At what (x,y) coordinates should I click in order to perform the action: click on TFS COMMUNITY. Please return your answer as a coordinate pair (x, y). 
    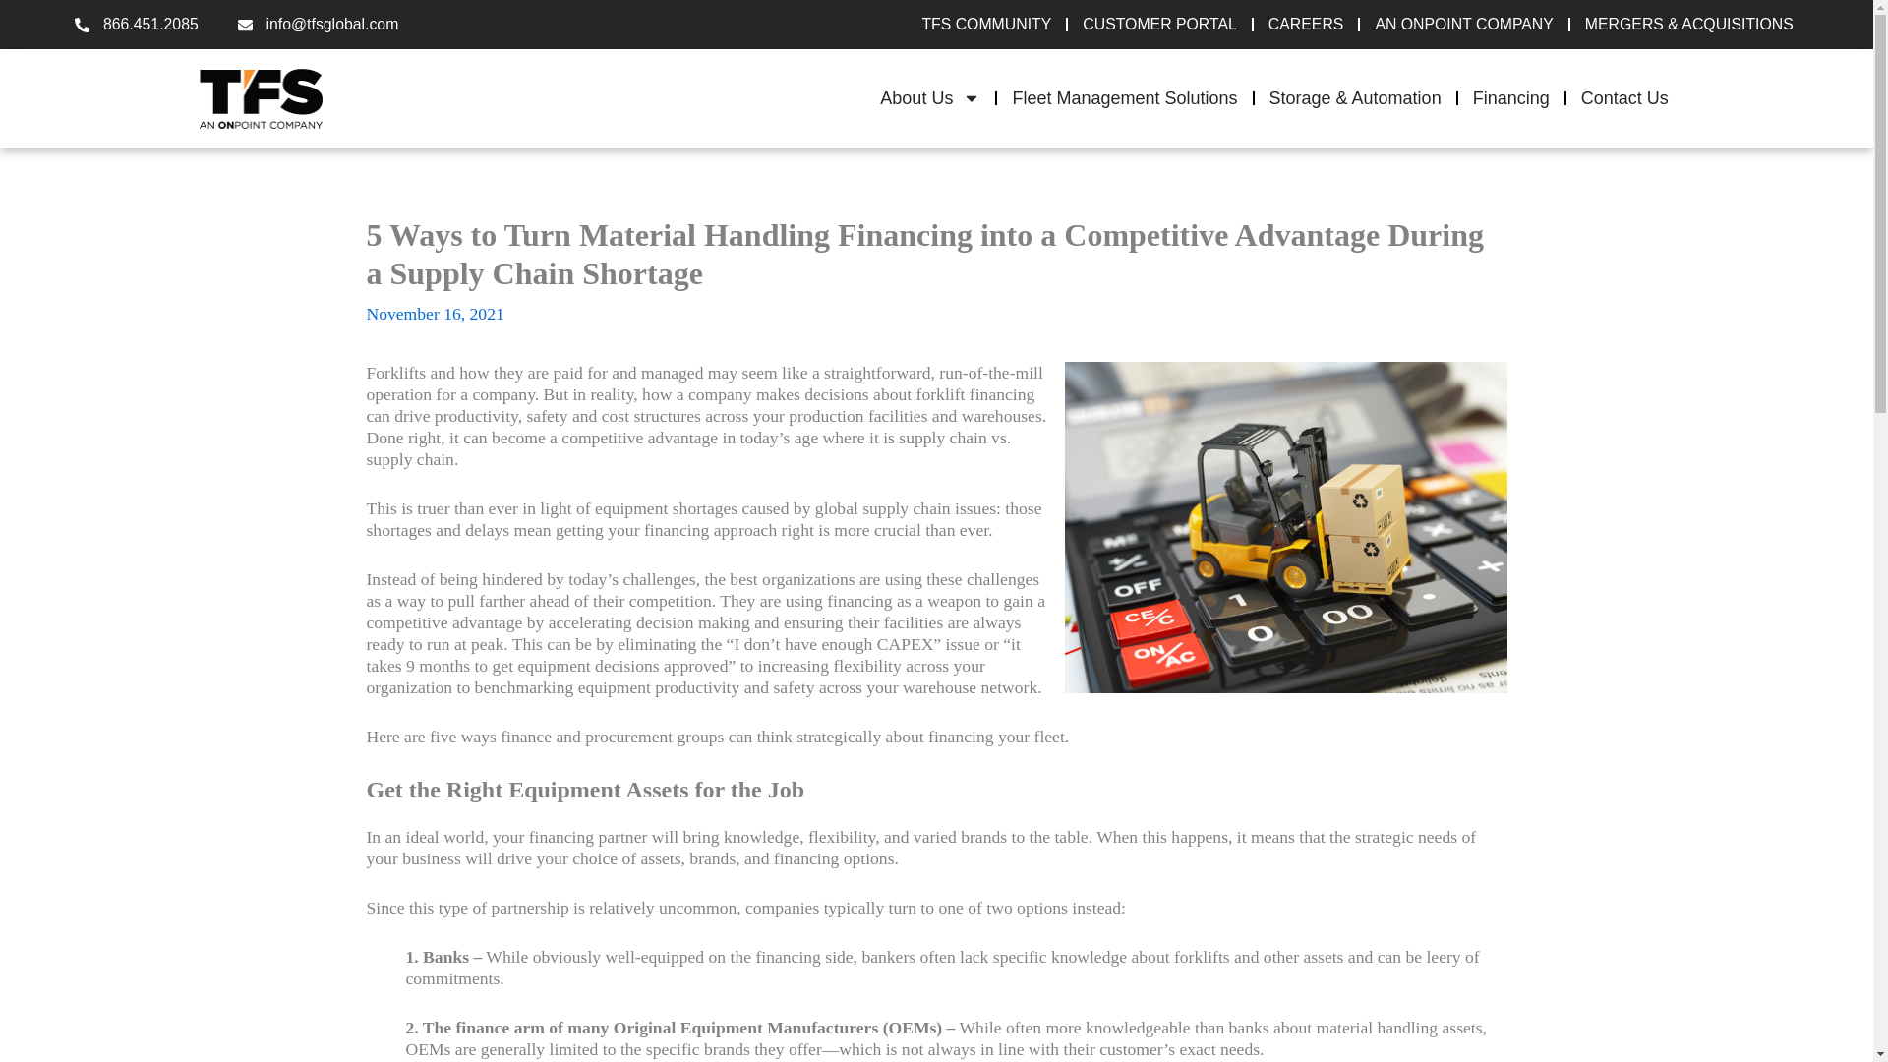
    Looking at the image, I should click on (985, 25).